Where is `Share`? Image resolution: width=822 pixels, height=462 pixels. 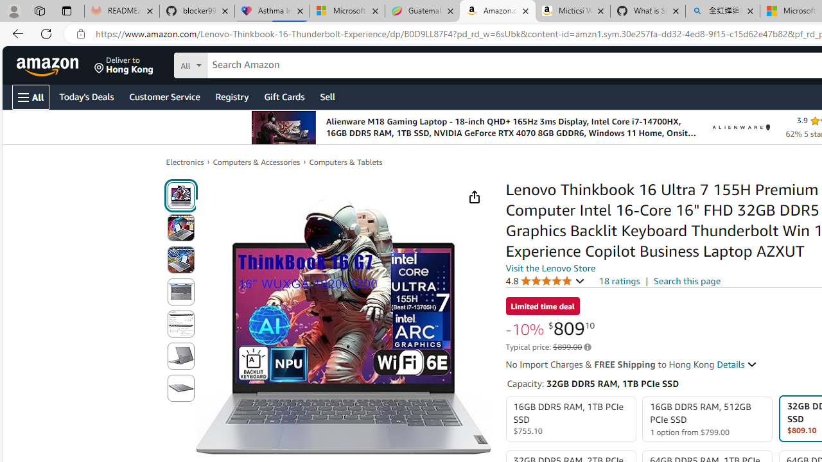
Share is located at coordinates (474, 197).